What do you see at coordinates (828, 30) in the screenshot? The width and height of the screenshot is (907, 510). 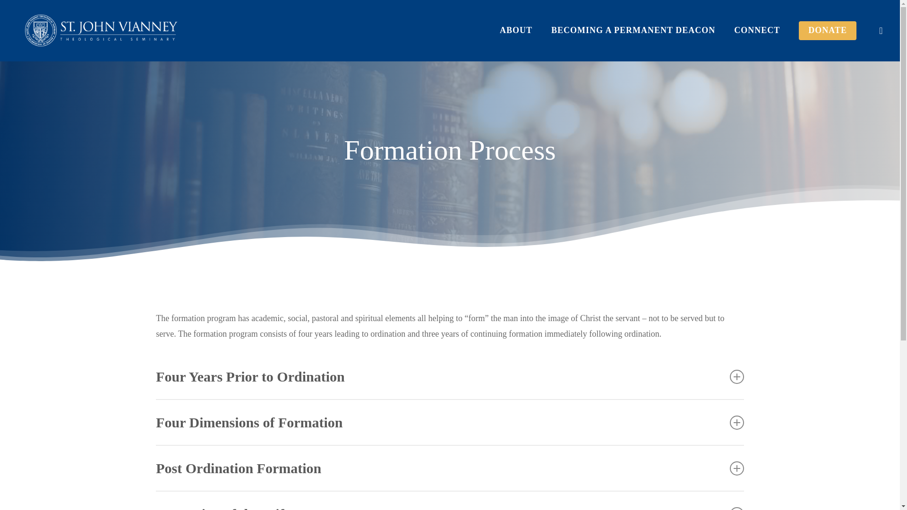 I see `DONATE` at bounding box center [828, 30].